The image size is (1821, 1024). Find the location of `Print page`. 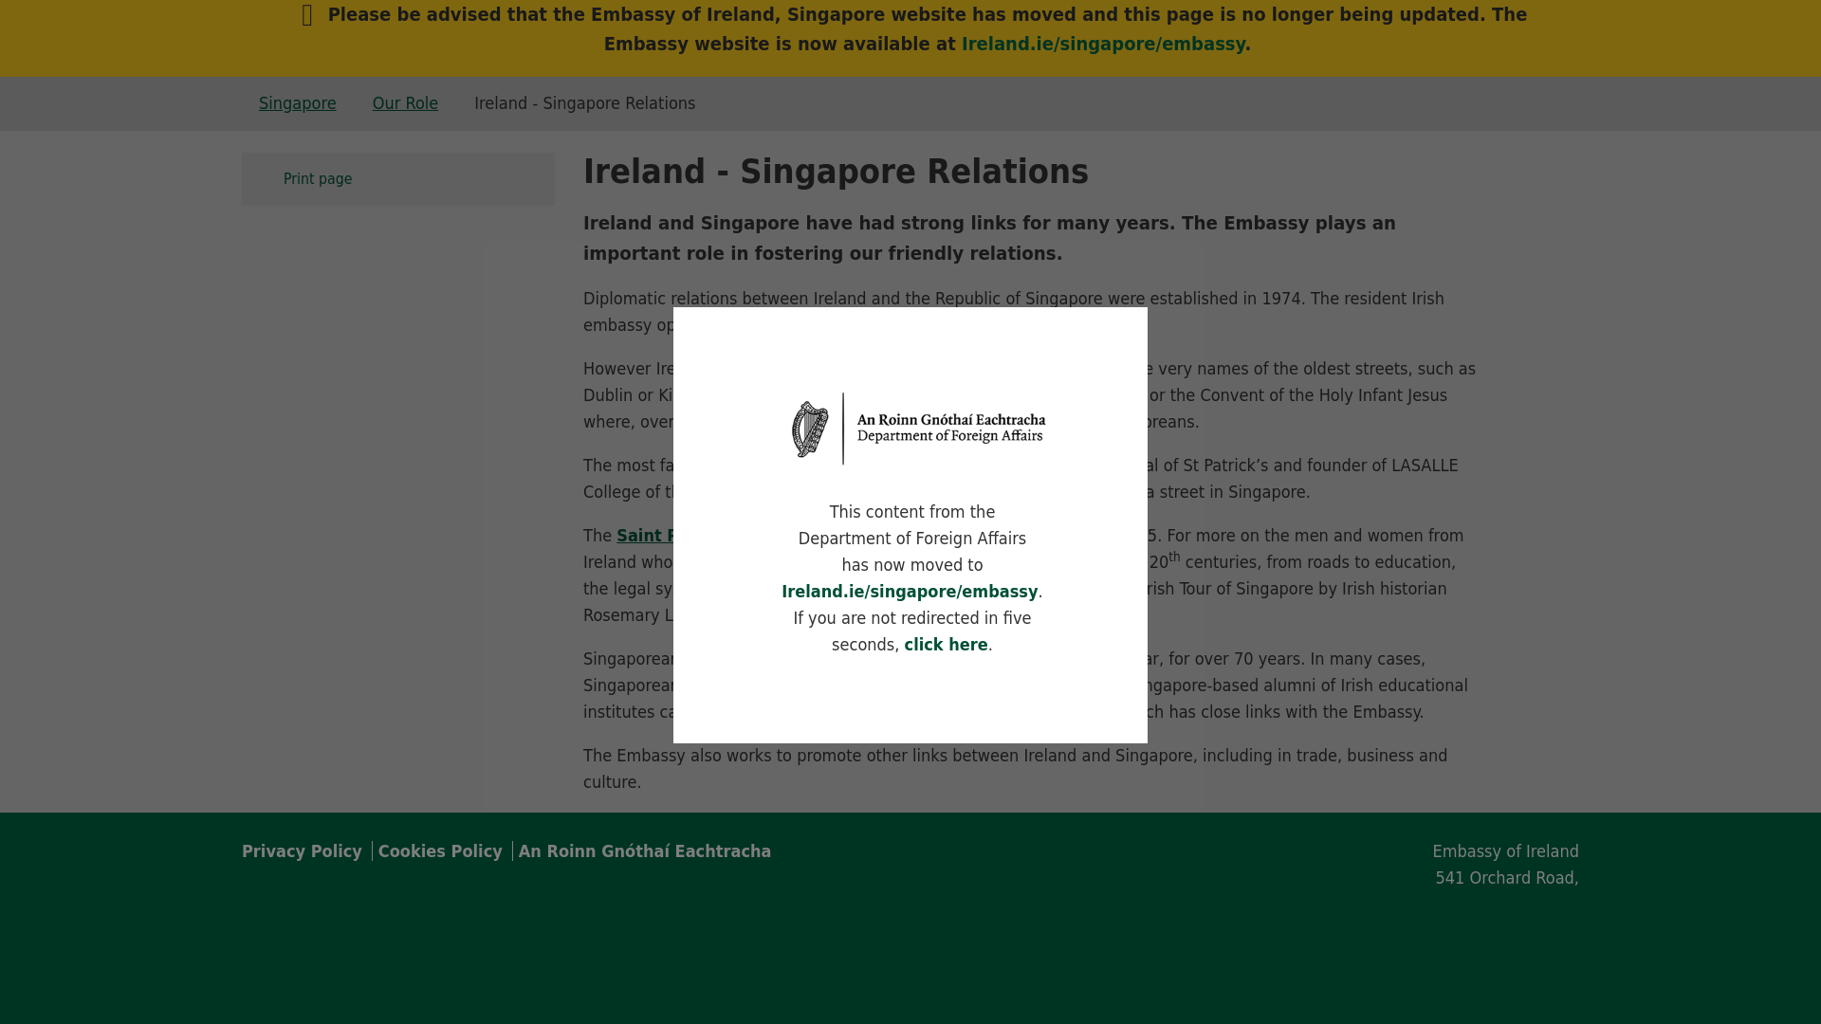

Print page is located at coordinates (397, 178).